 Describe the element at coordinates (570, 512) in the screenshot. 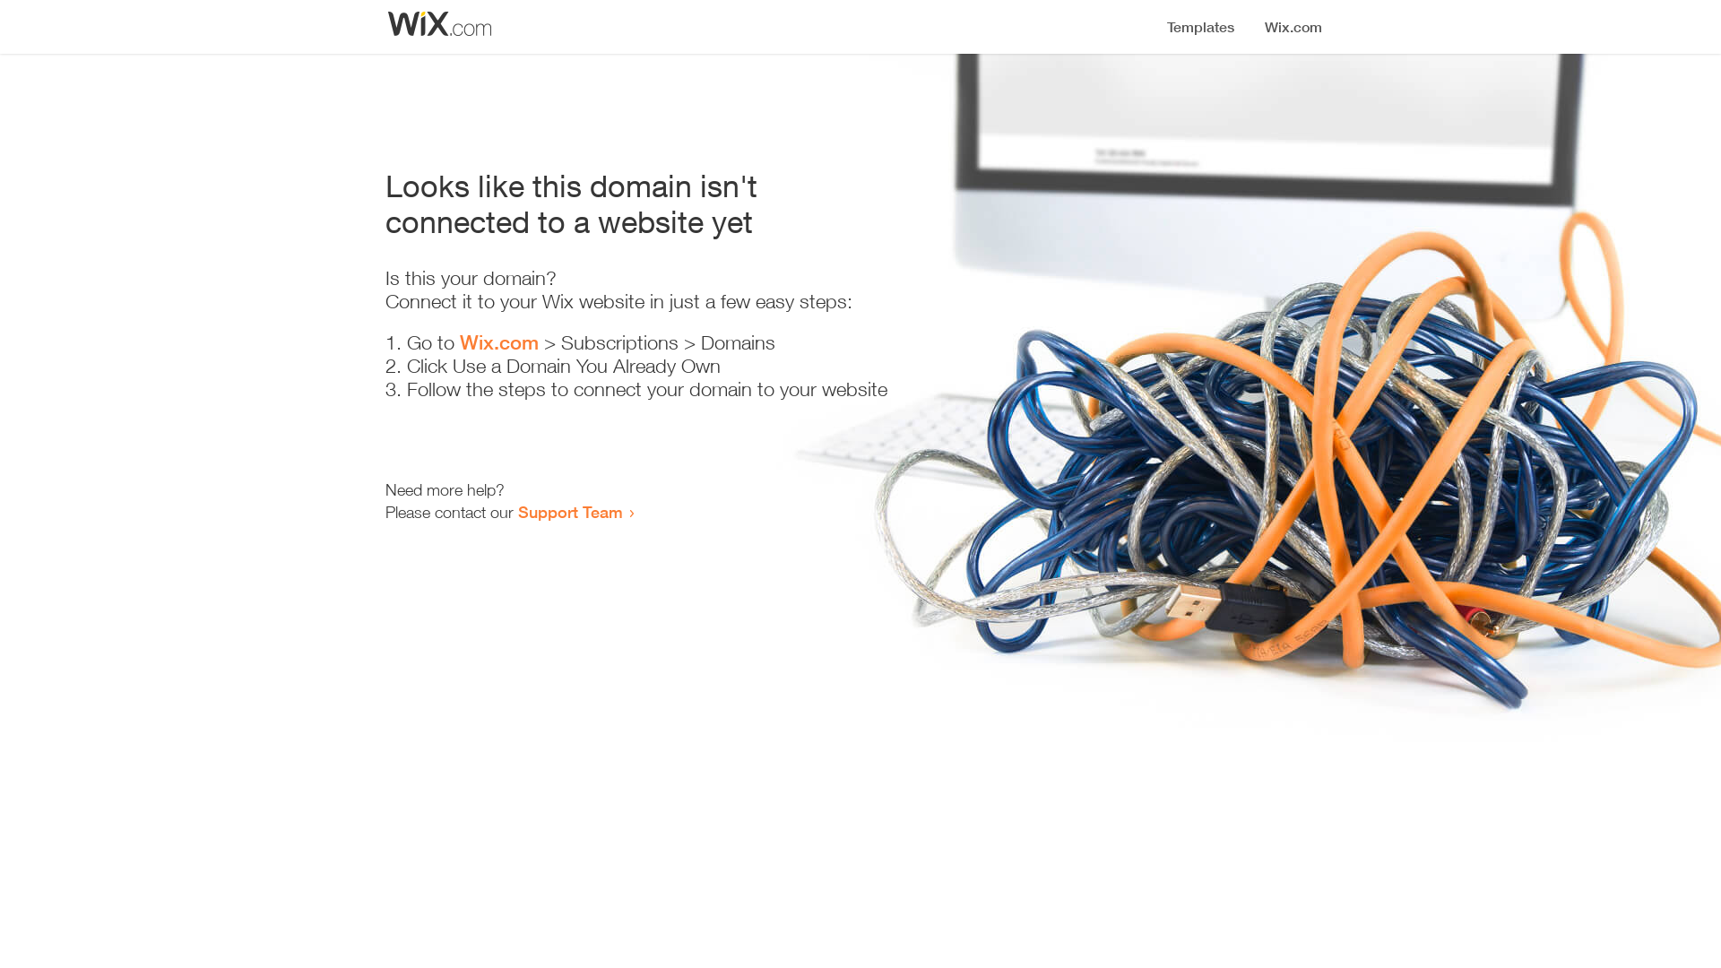

I see `Support Team` at that location.